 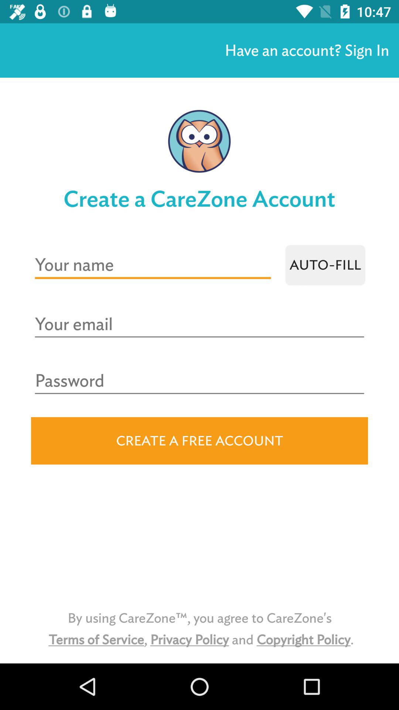 What do you see at coordinates (199, 381) in the screenshot?
I see `enter password` at bounding box center [199, 381].